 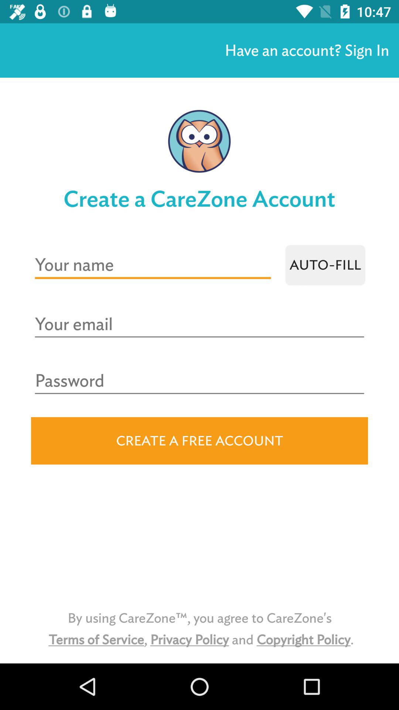 What do you see at coordinates (199, 381) in the screenshot?
I see `enter password` at bounding box center [199, 381].